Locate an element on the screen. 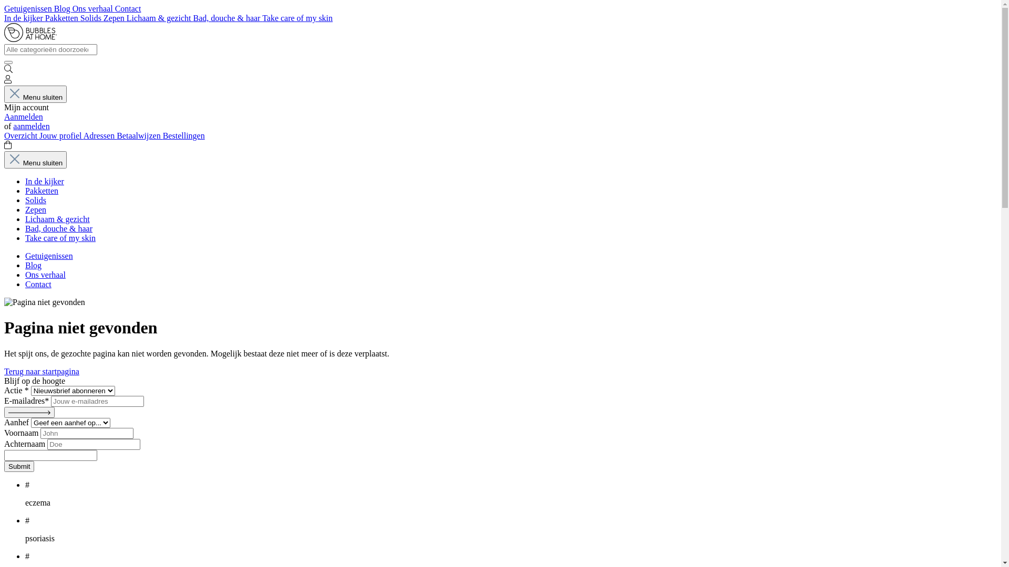 The image size is (1009, 567). Ons verhaal is located at coordinates (45, 275).